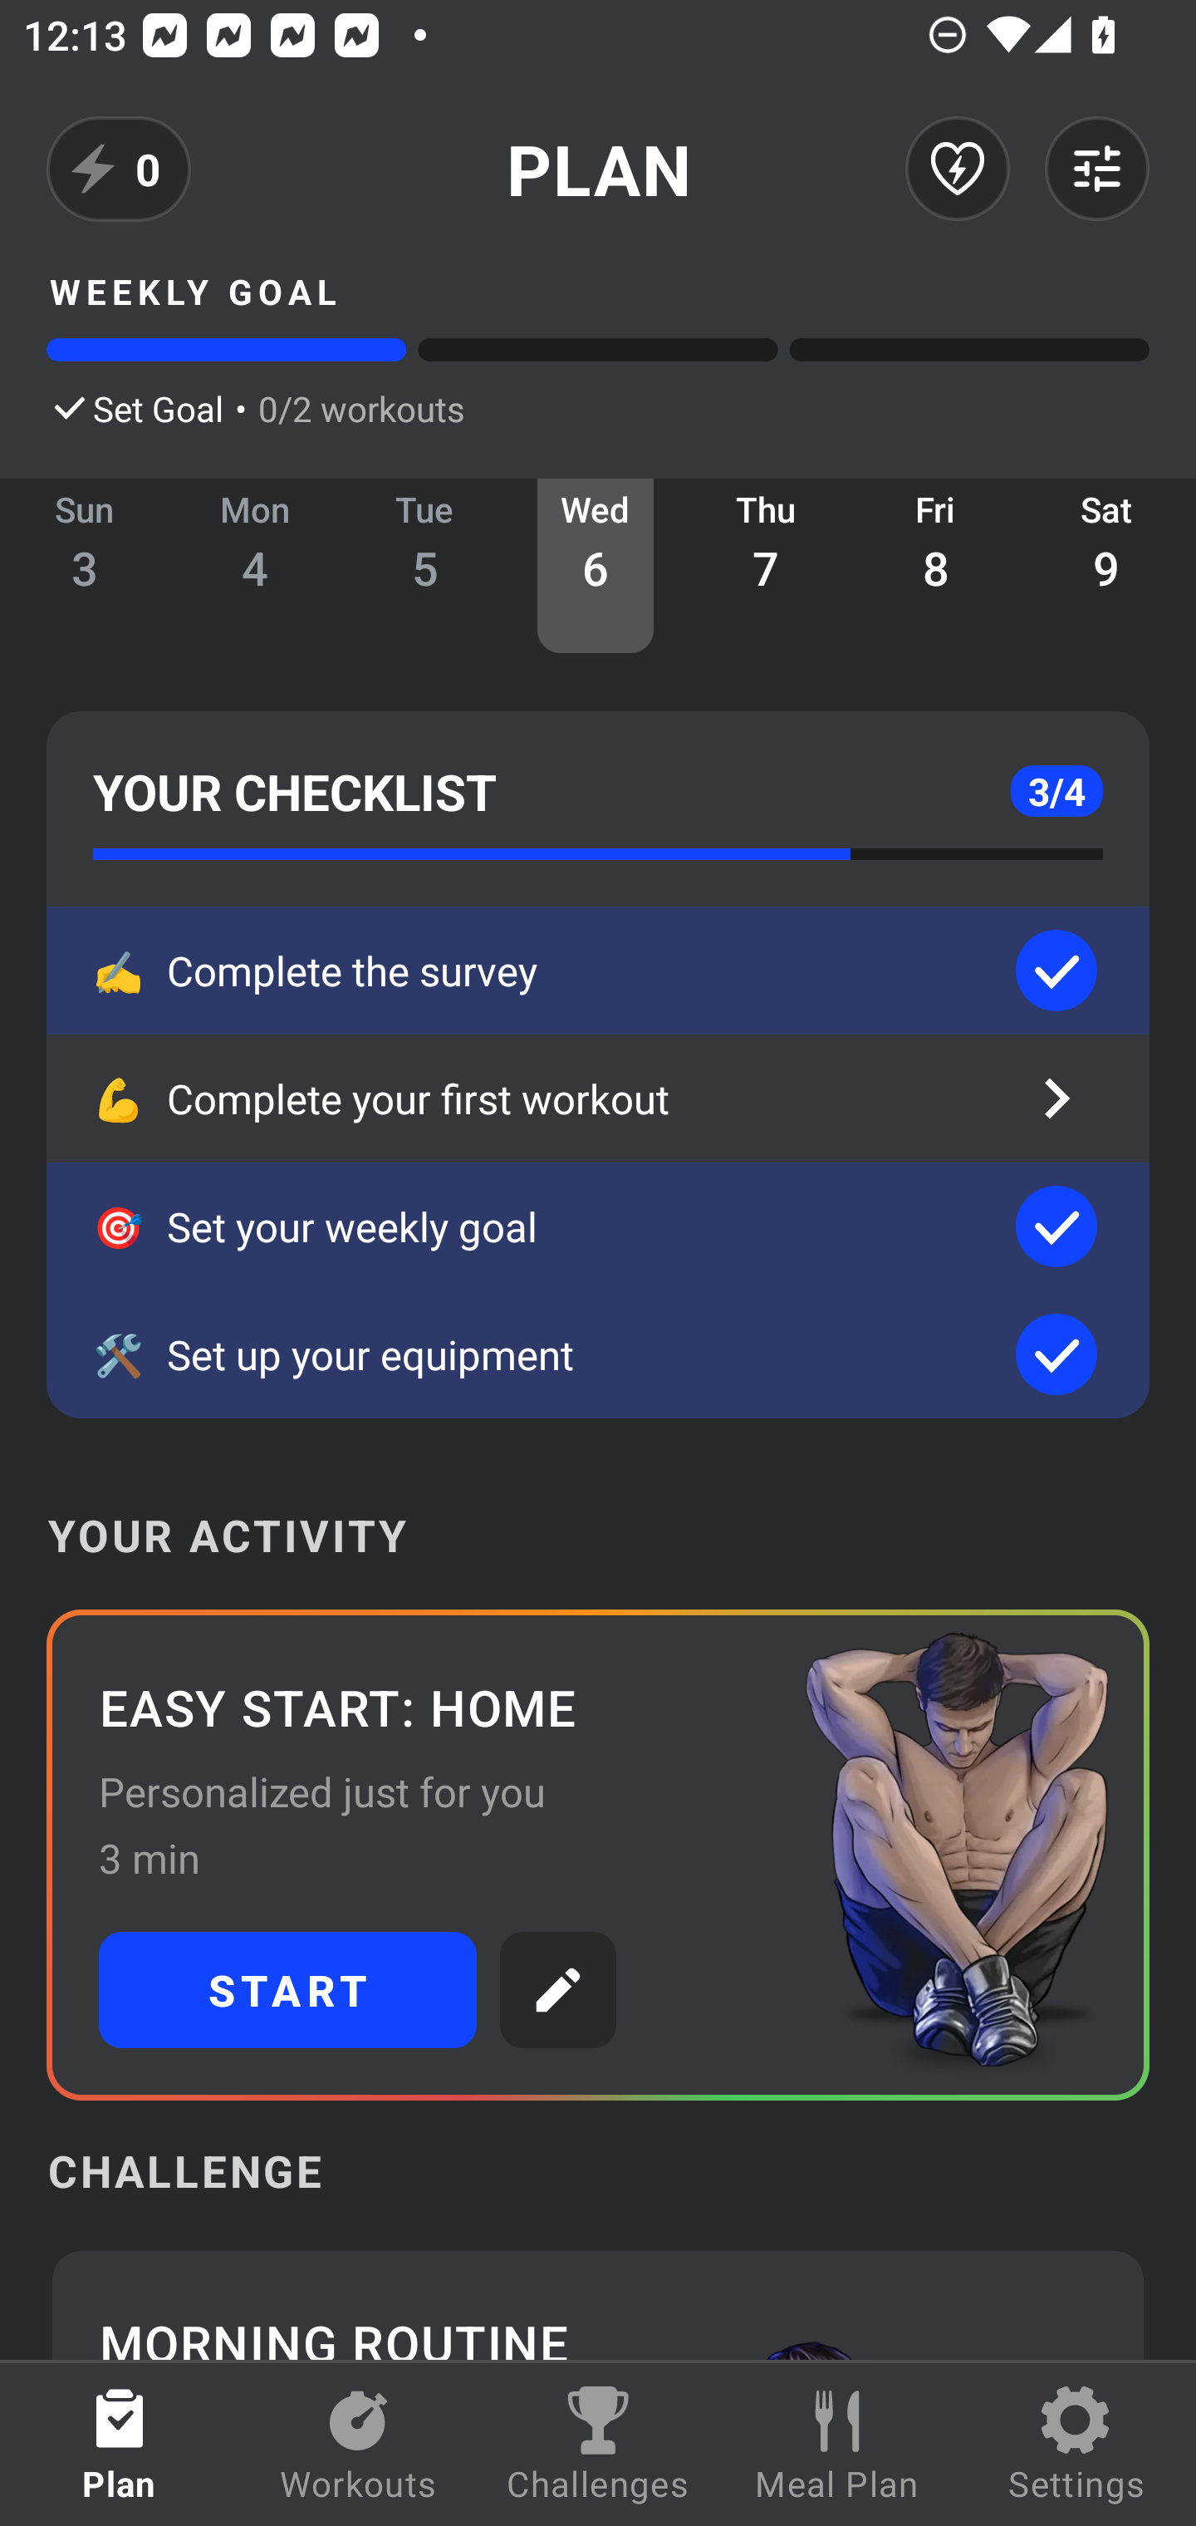  Describe the element at coordinates (85, 565) in the screenshot. I see `Sun 3` at that location.